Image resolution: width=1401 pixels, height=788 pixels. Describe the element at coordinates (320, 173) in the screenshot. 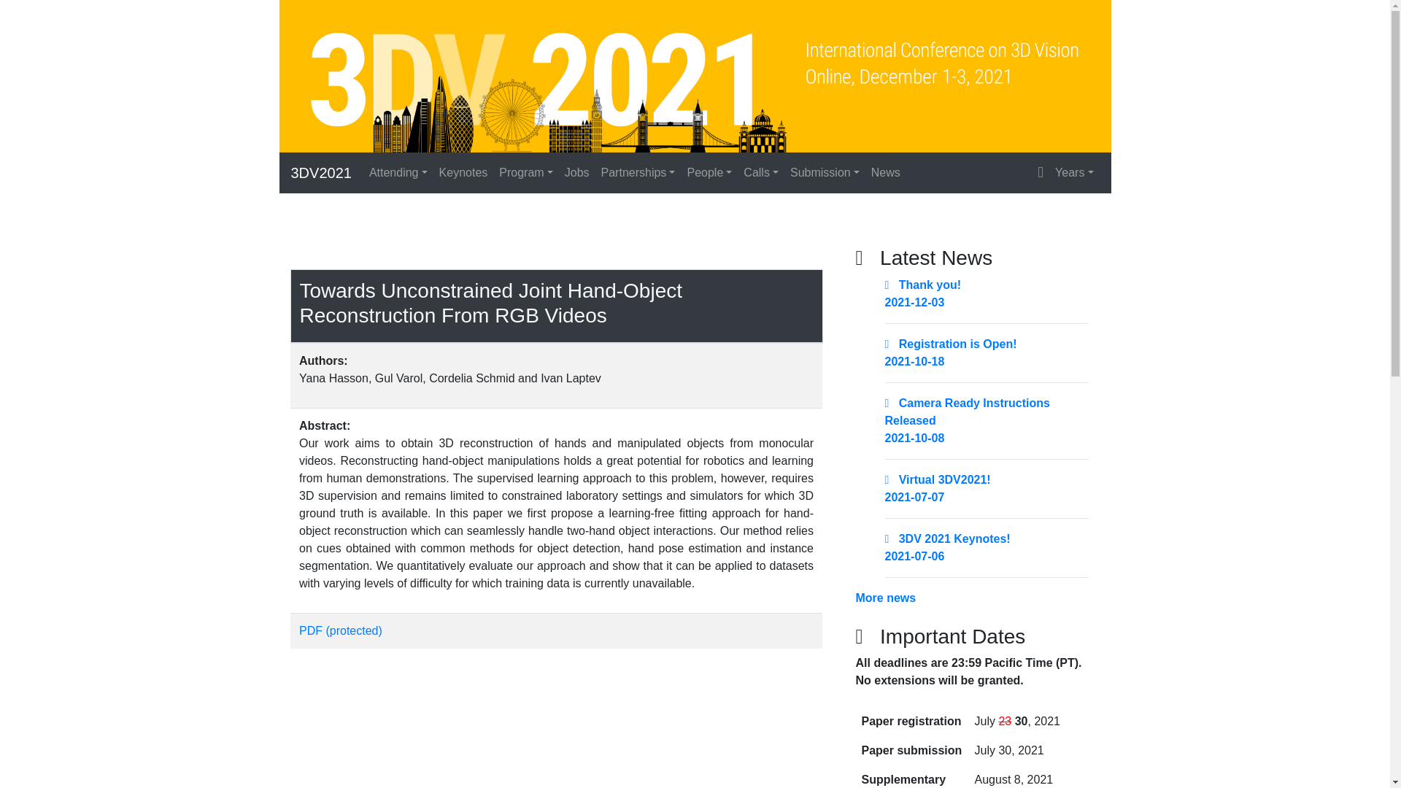

I see `3DV2021` at that location.